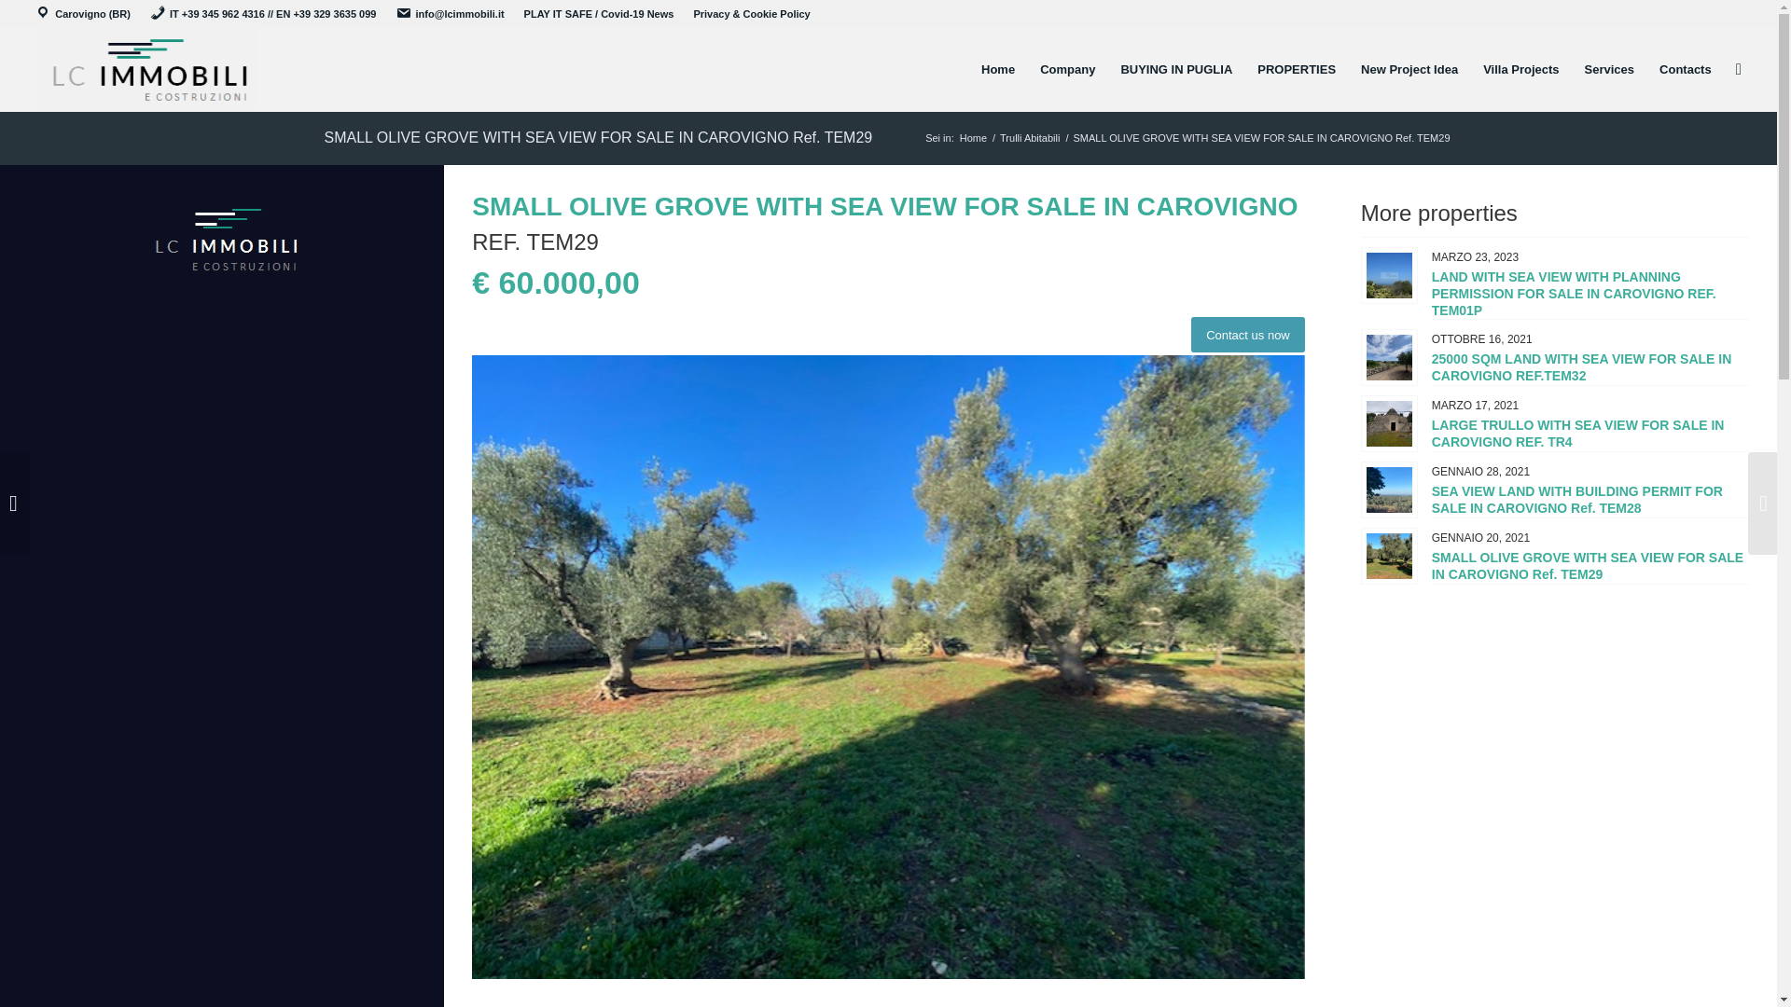  What do you see at coordinates (1030, 138) in the screenshot?
I see `Trulli Abitabili` at bounding box center [1030, 138].